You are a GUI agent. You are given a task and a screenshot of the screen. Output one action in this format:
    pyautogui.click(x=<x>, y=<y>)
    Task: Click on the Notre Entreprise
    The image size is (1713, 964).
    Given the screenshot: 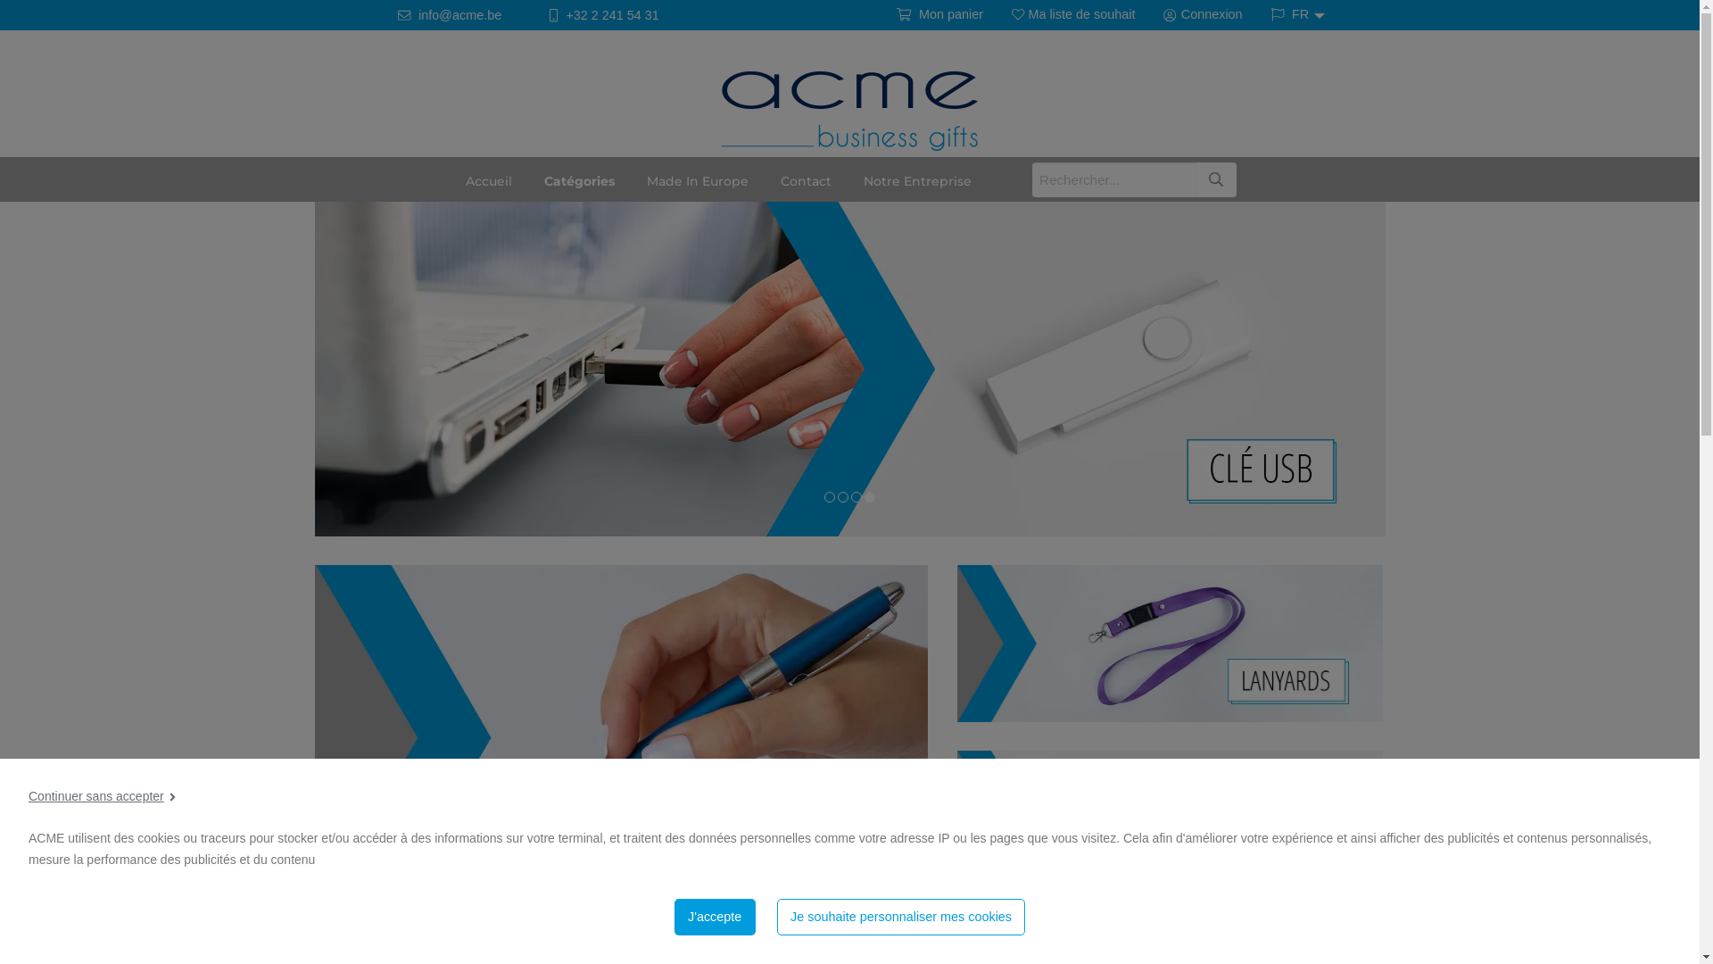 What is the action you would take?
    pyautogui.click(x=917, y=179)
    